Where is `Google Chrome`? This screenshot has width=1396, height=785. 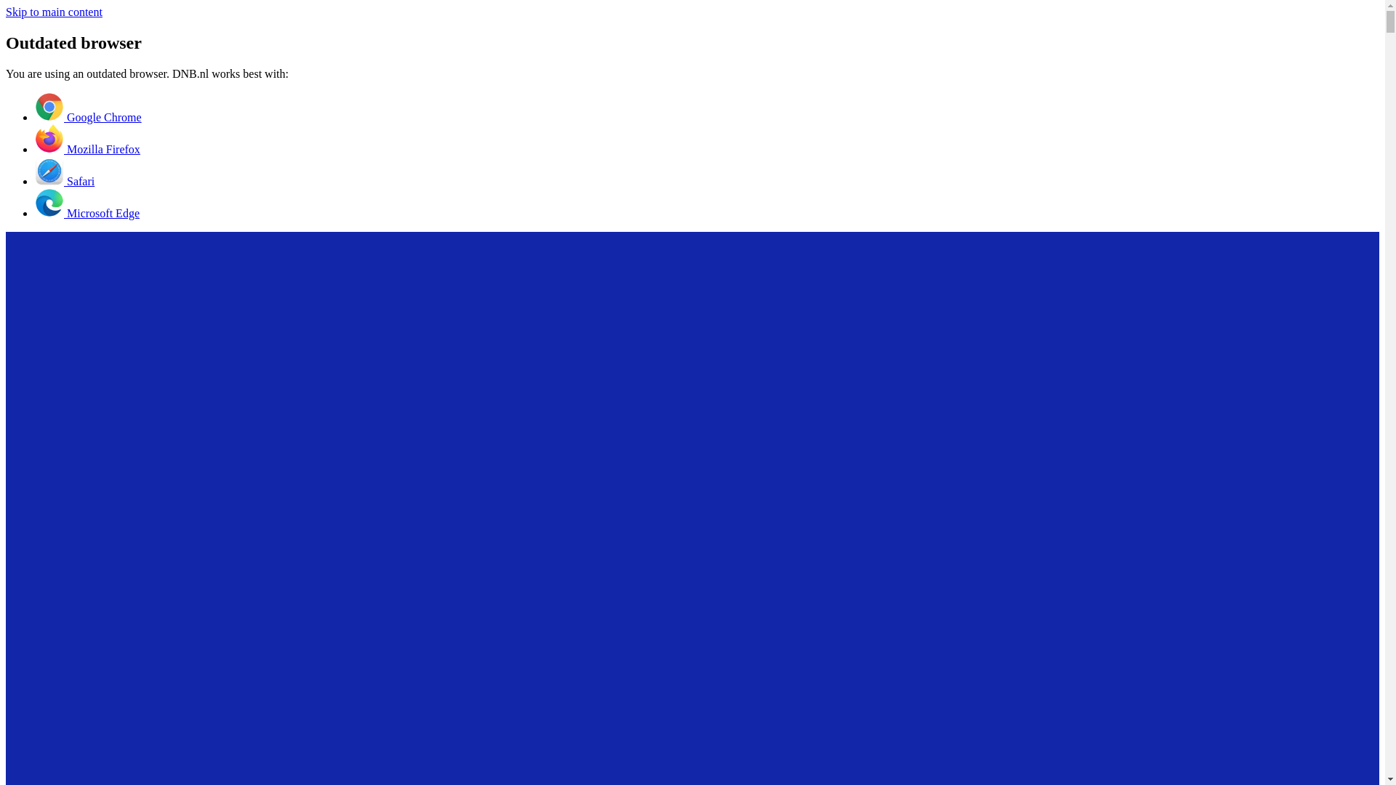
Google Chrome is located at coordinates (89, 117).